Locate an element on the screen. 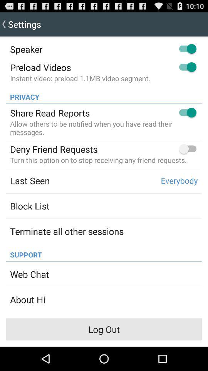  turn on item below the about hi item is located at coordinates (104, 329).